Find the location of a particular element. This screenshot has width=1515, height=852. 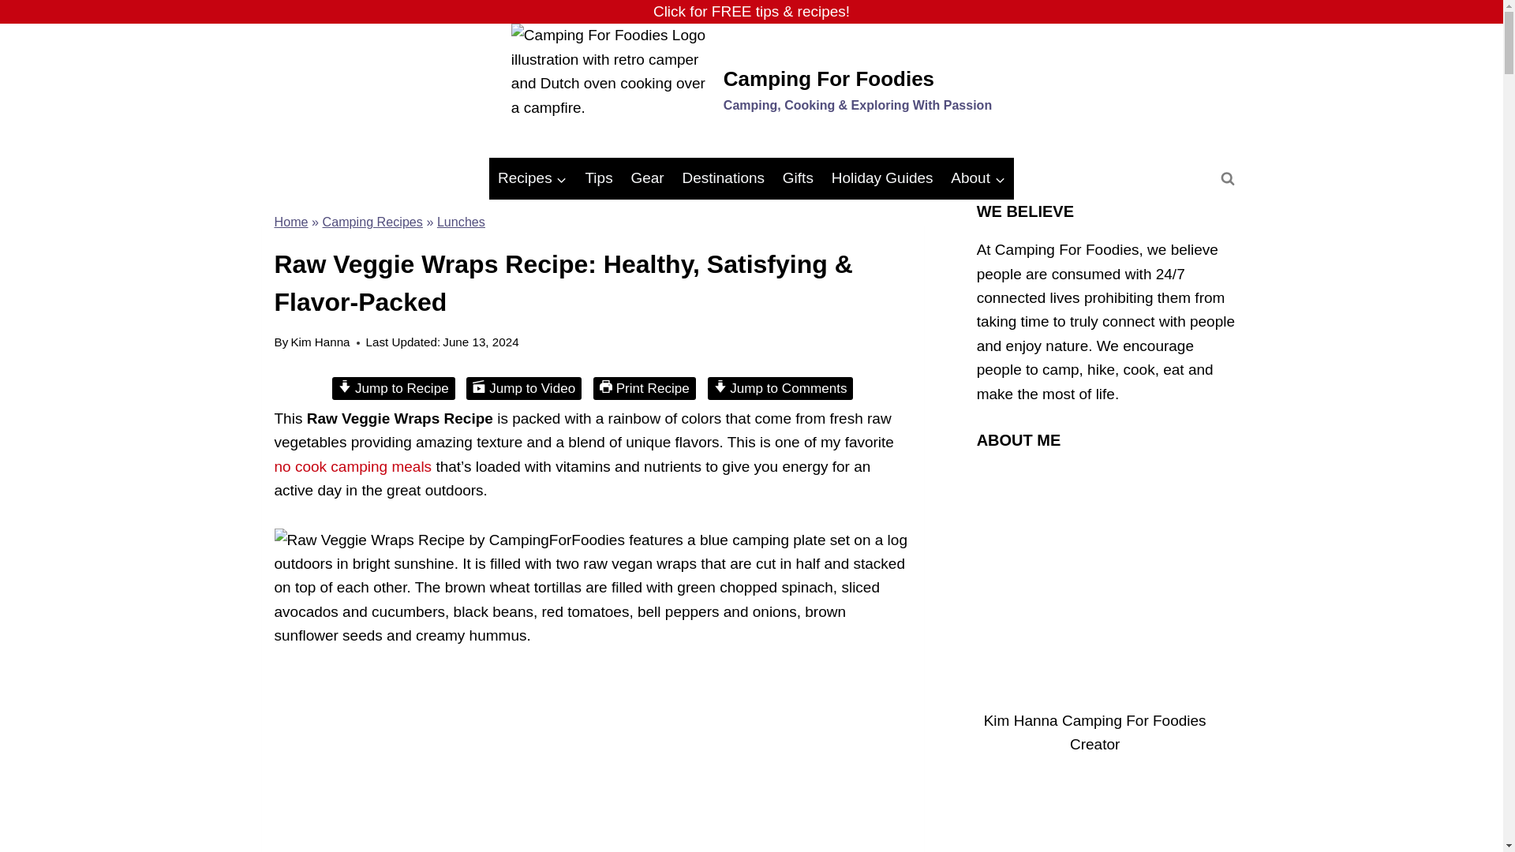

Gifts is located at coordinates (797, 178).